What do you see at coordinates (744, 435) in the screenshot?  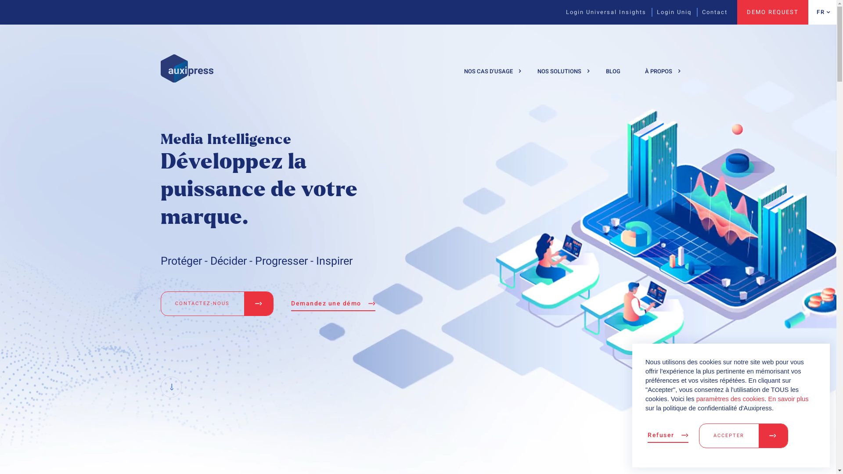 I see `ACCEPTER` at bounding box center [744, 435].